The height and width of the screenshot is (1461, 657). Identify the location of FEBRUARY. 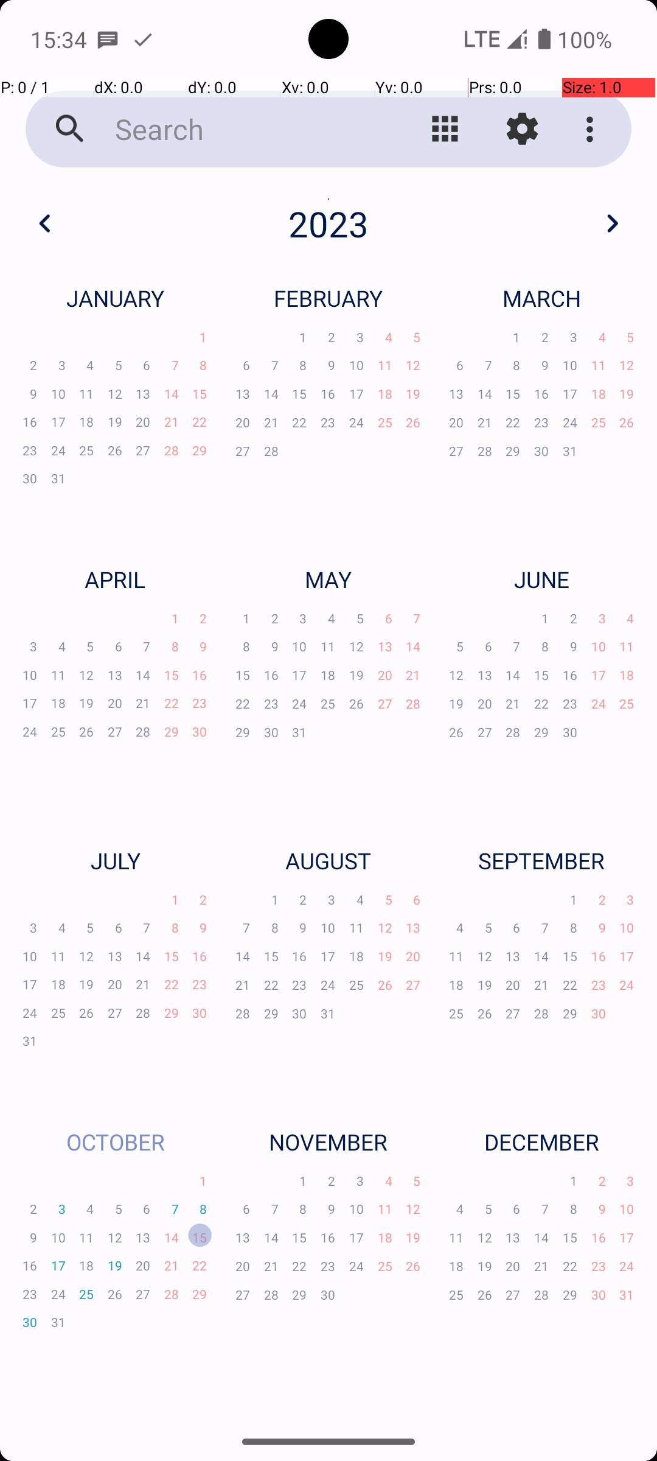
(328, 298).